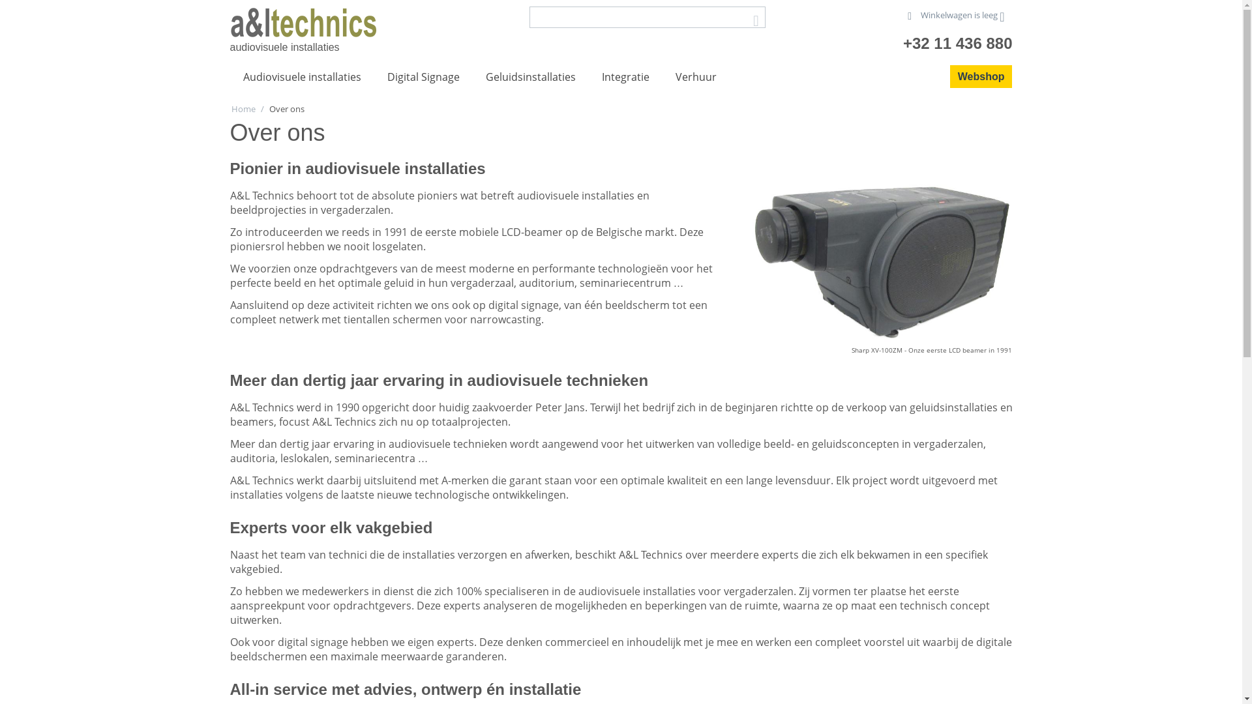 The height and width of the screenshot is (704, 1252). I want to click on Zoek producten, so click(648, 17).